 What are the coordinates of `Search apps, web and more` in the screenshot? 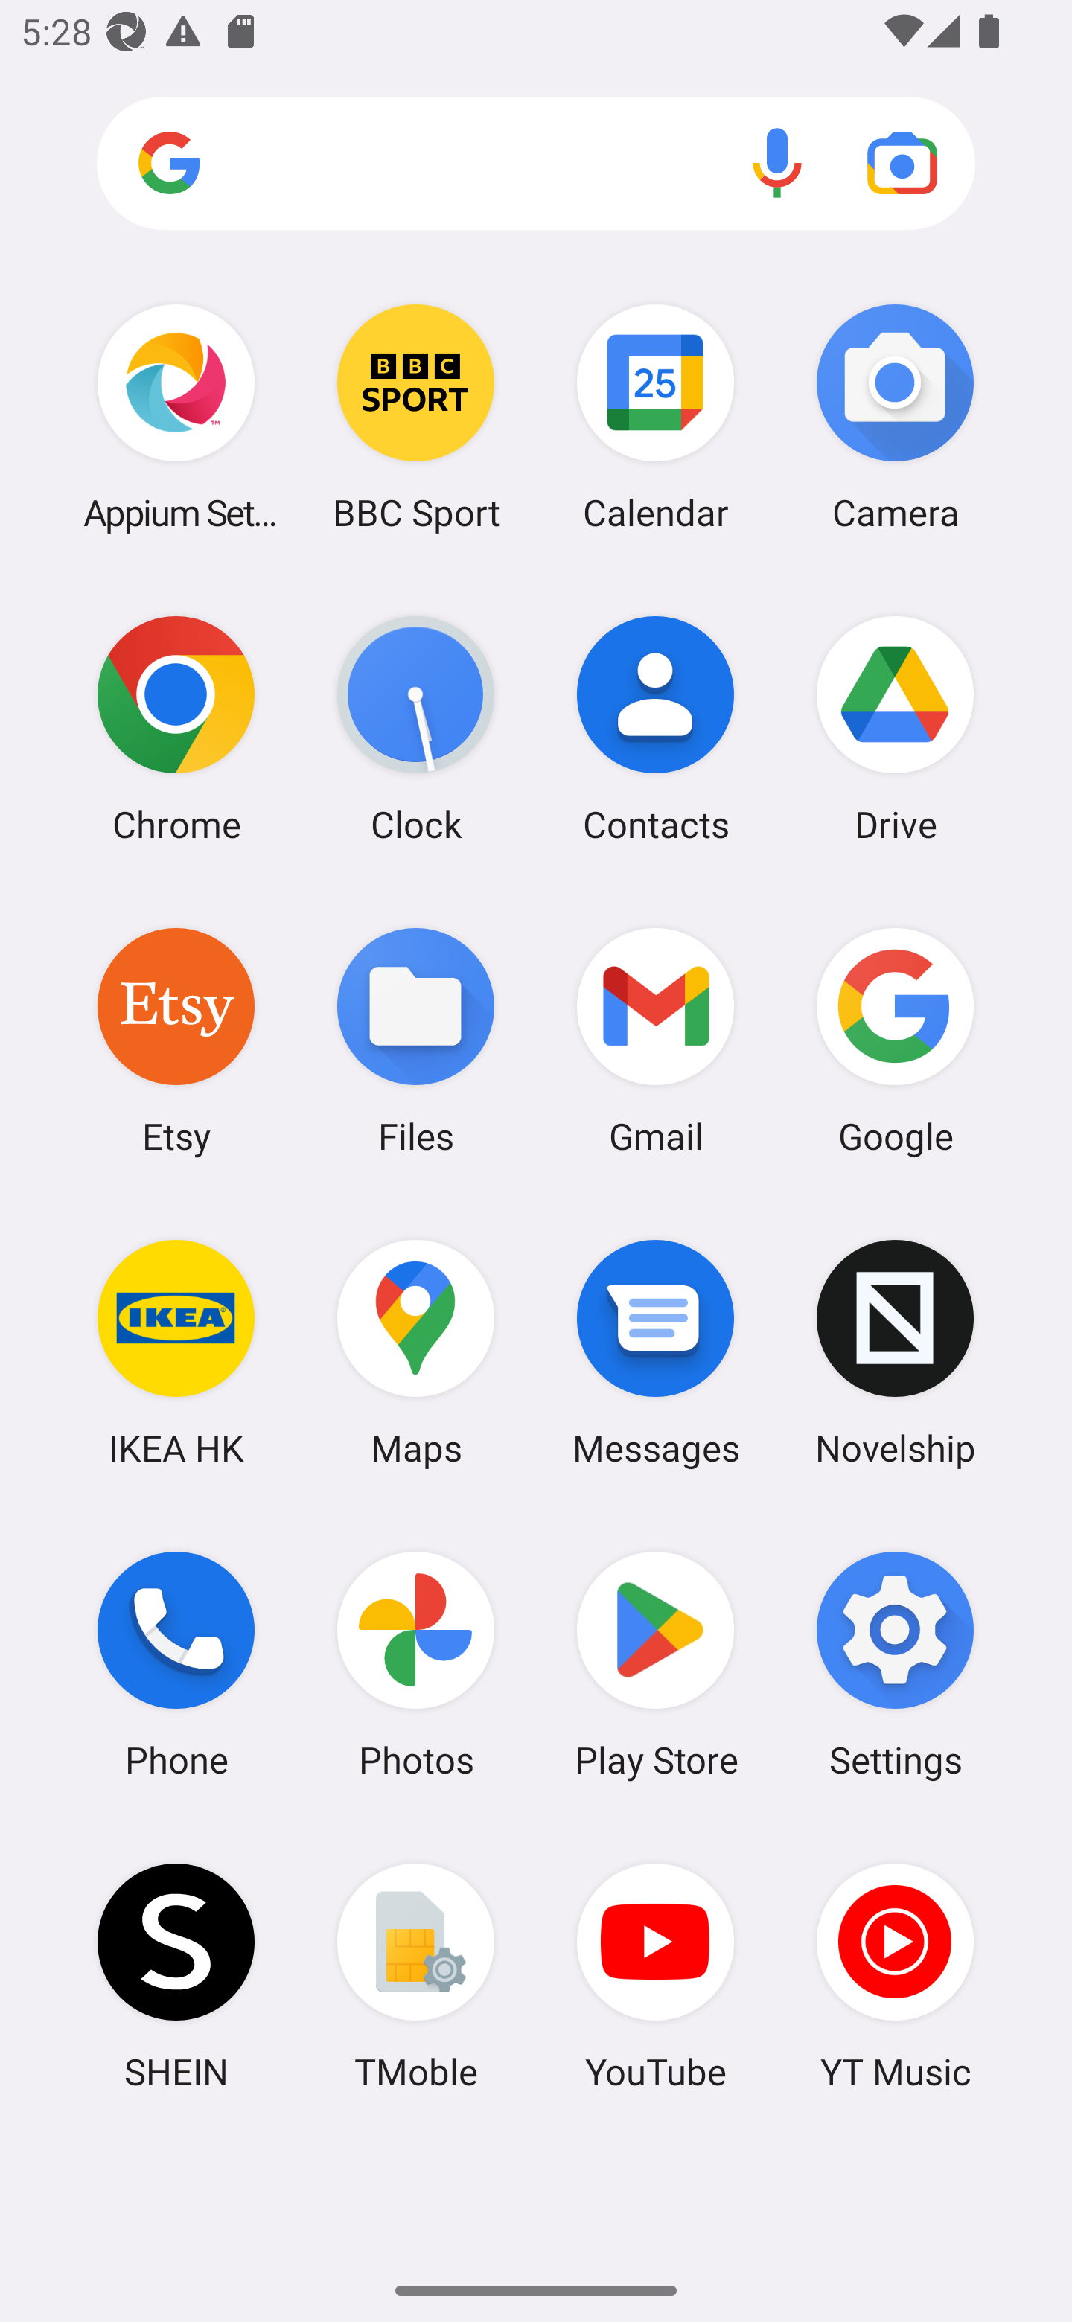 It's located at (536, 164).